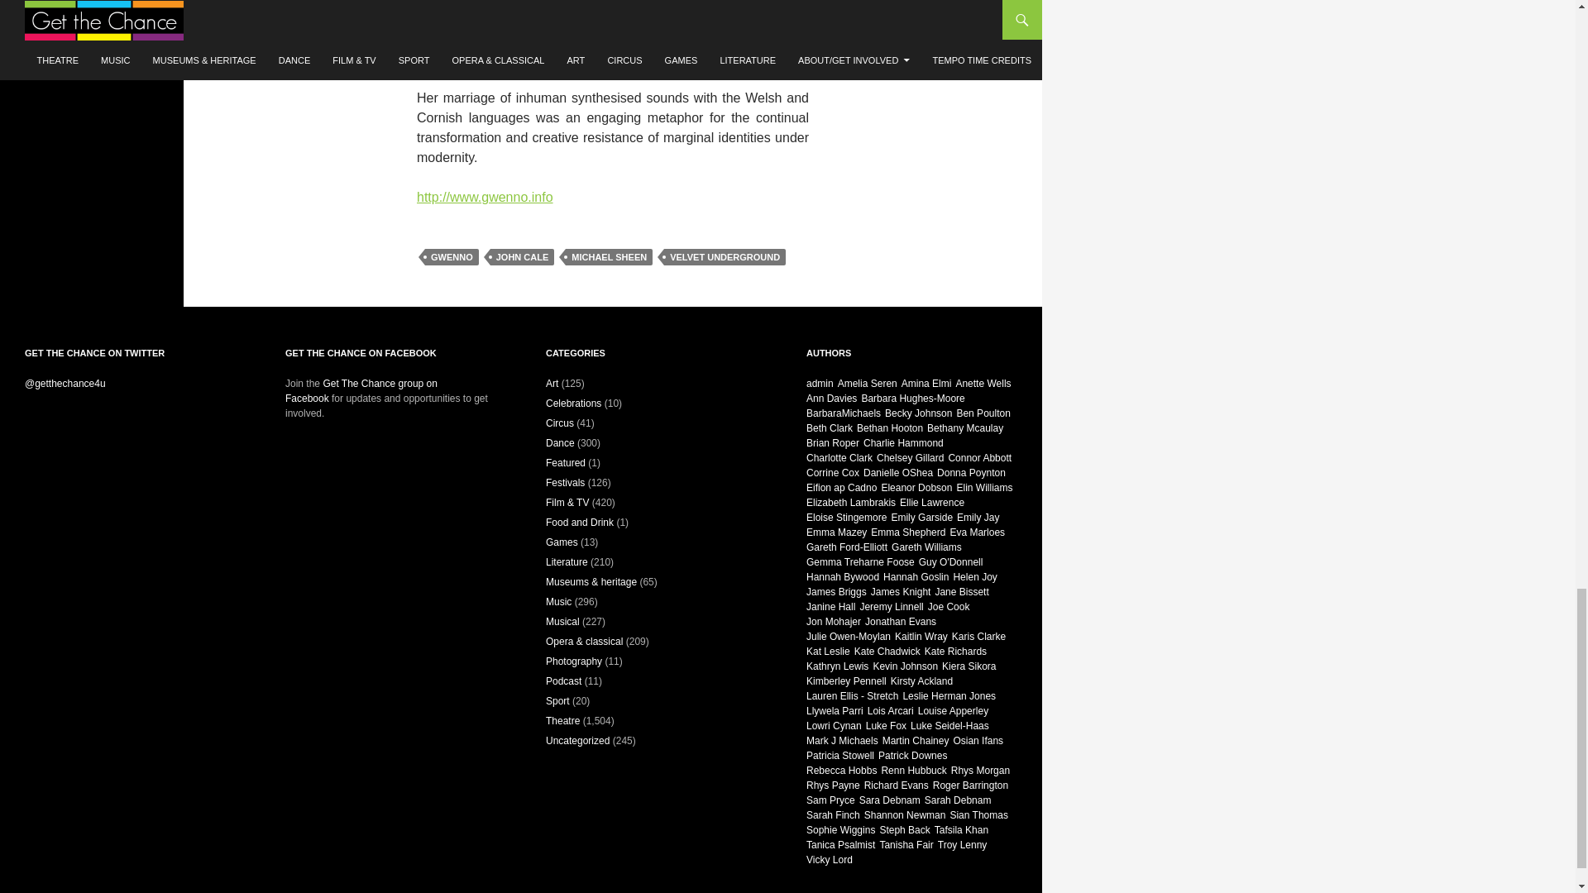 Image resolution: width=1588 pixels, height=893 pixels. What do you see at coordinates (926, 383) in the screenshot?
I see `Posts by Amina Elmi` at bounding box center [926, 383].